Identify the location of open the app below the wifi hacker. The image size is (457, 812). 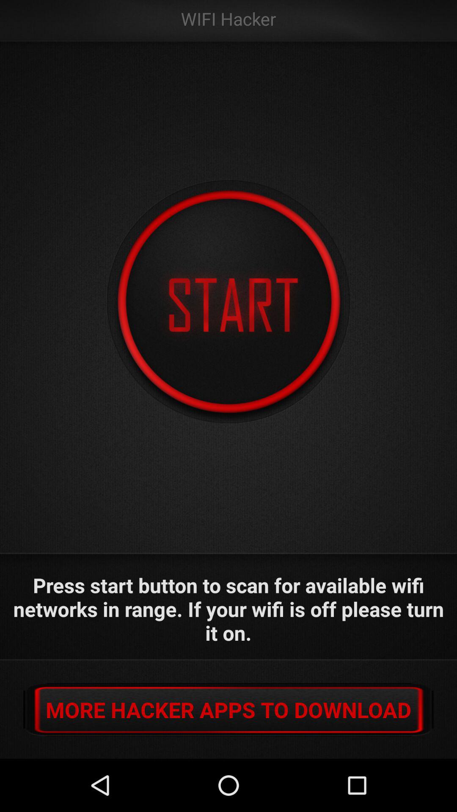
(228, 302).